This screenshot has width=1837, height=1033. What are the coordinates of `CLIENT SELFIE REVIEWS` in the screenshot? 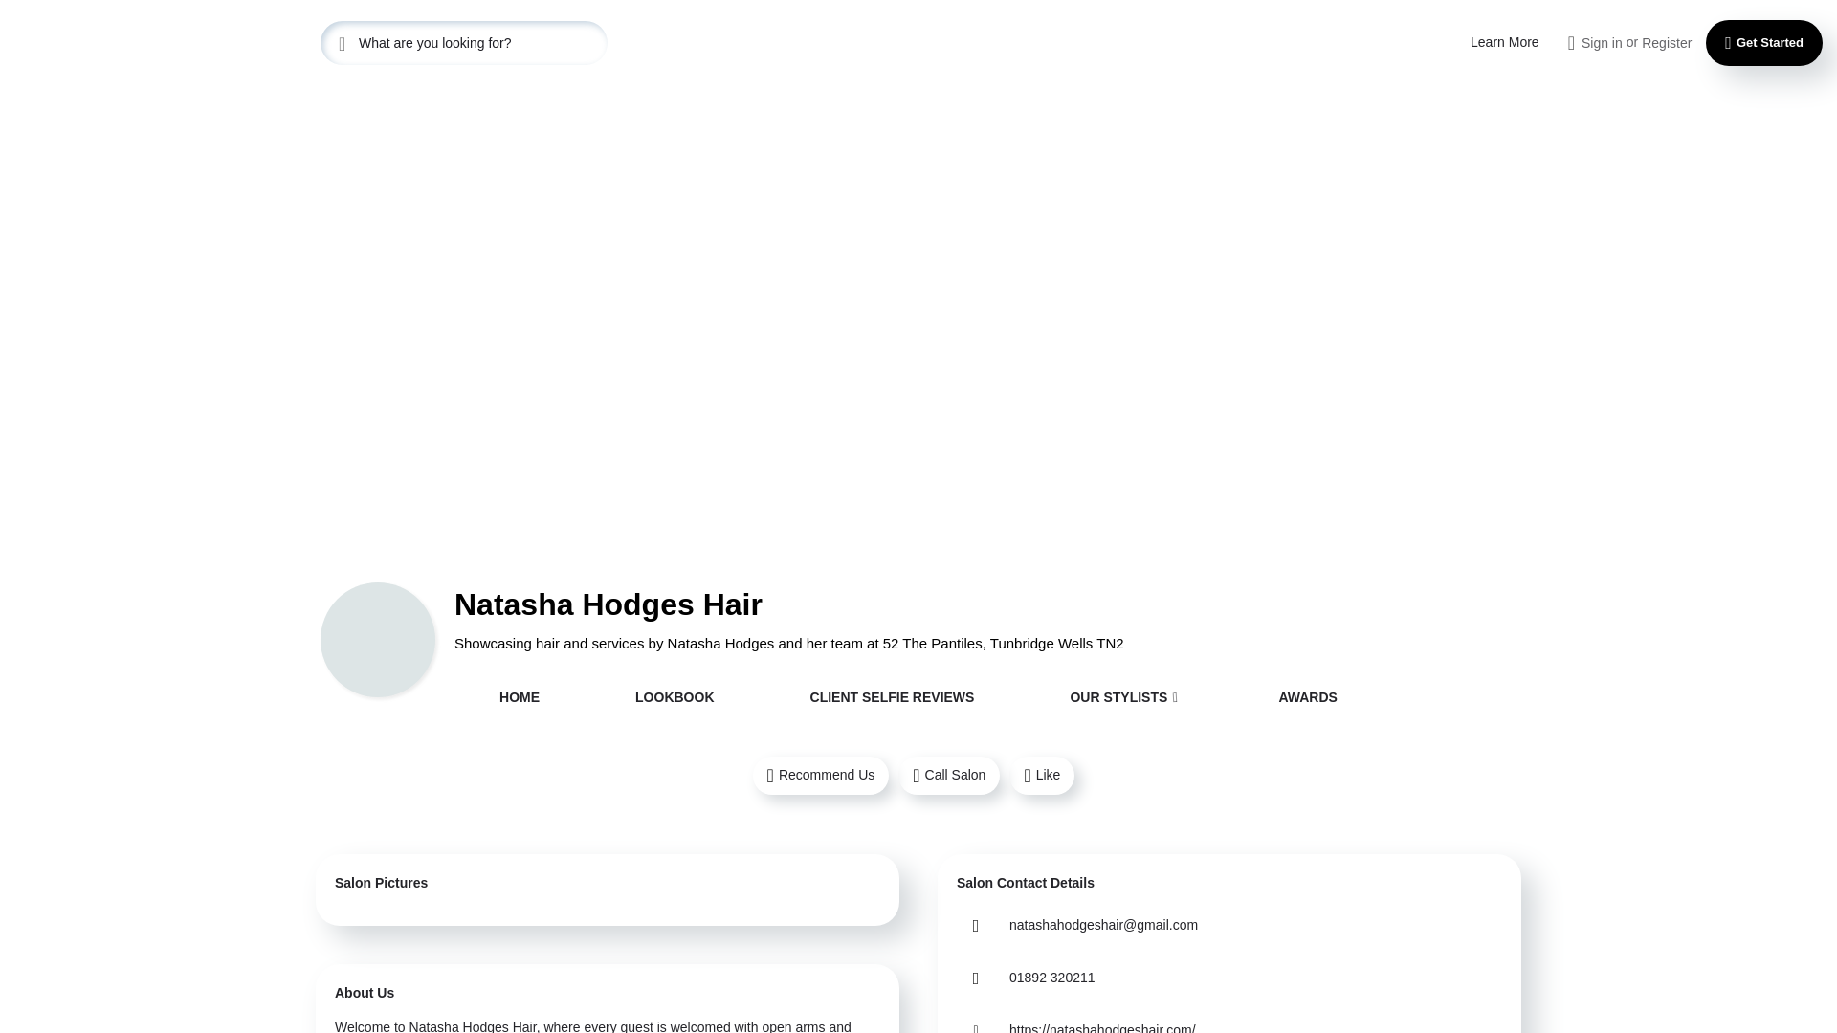 It's located at (892, 698).